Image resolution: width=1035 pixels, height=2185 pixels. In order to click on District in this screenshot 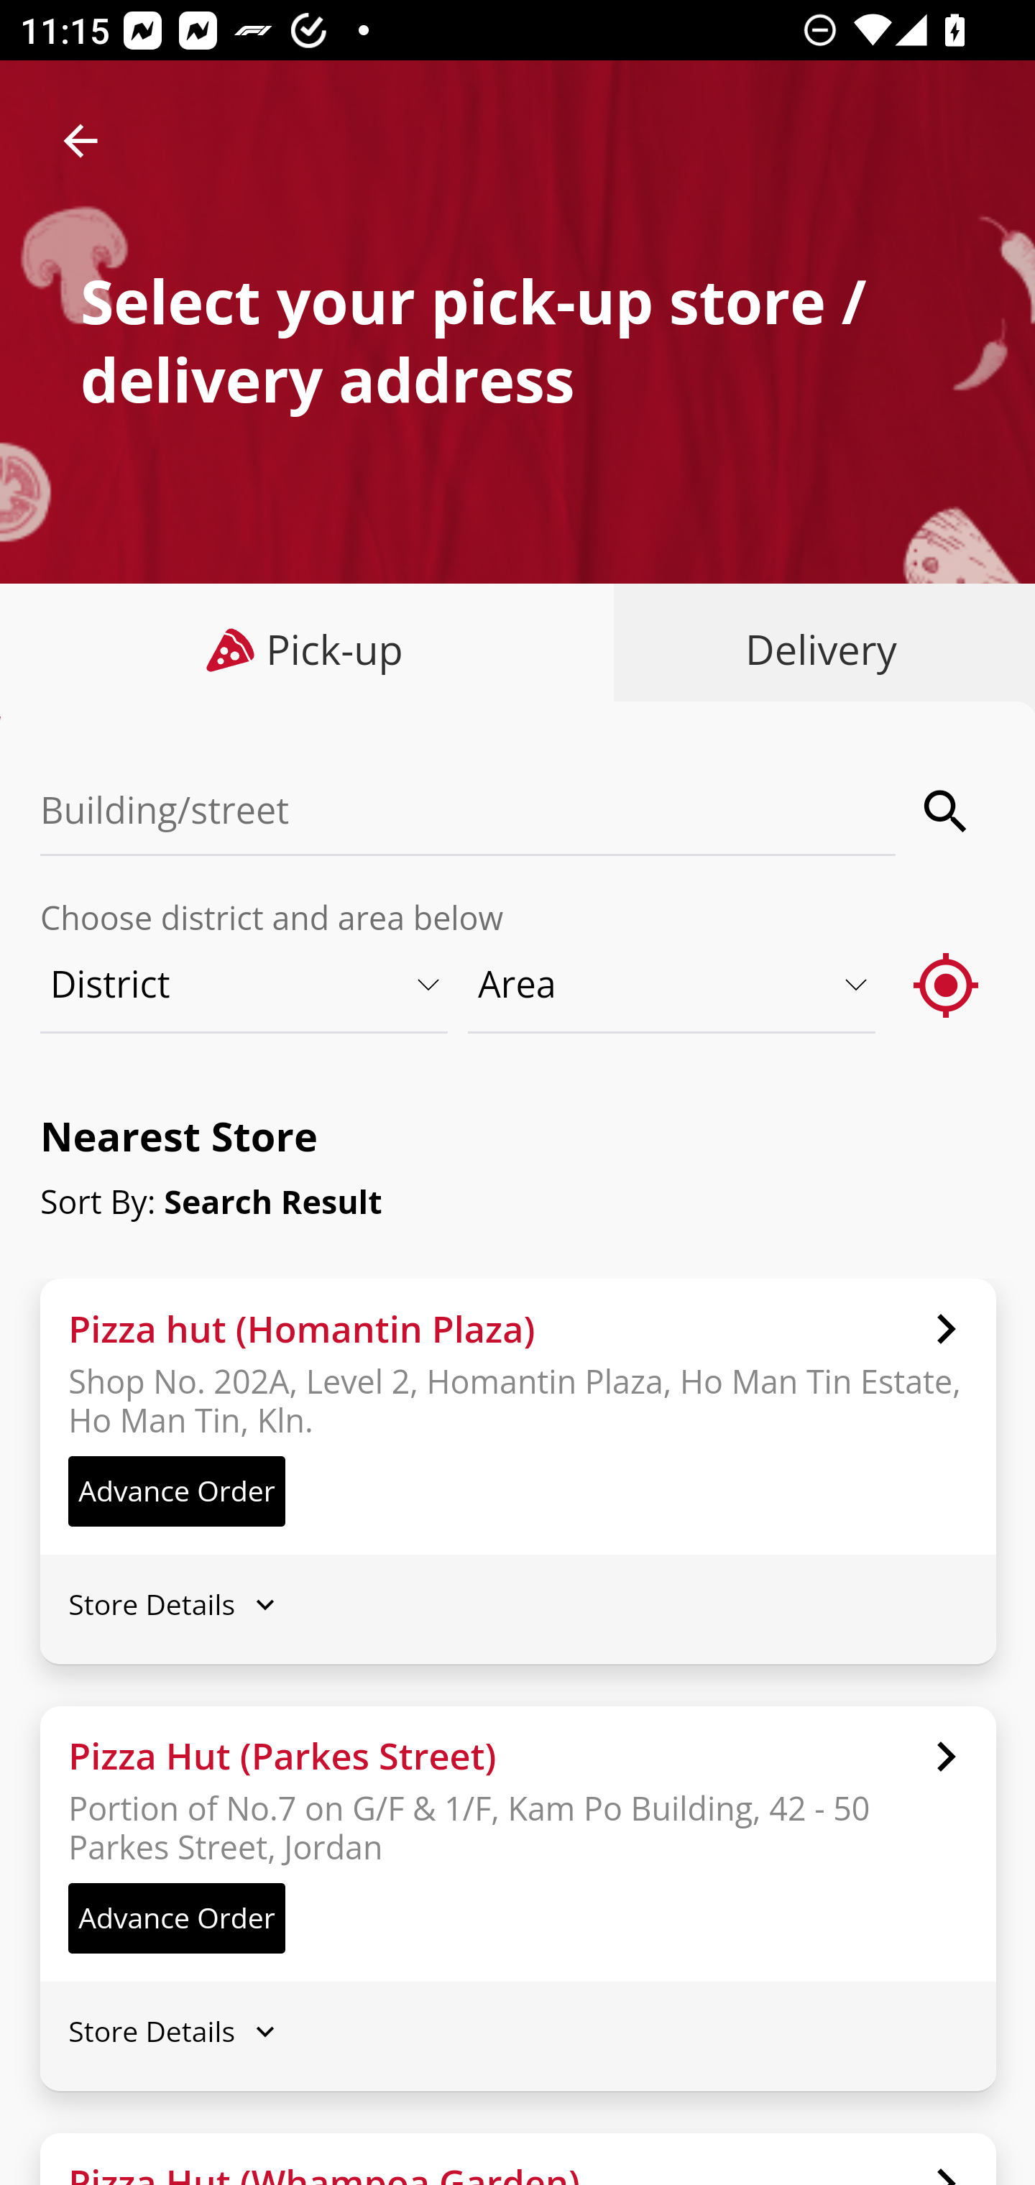, I will do `click(245, 984)`.